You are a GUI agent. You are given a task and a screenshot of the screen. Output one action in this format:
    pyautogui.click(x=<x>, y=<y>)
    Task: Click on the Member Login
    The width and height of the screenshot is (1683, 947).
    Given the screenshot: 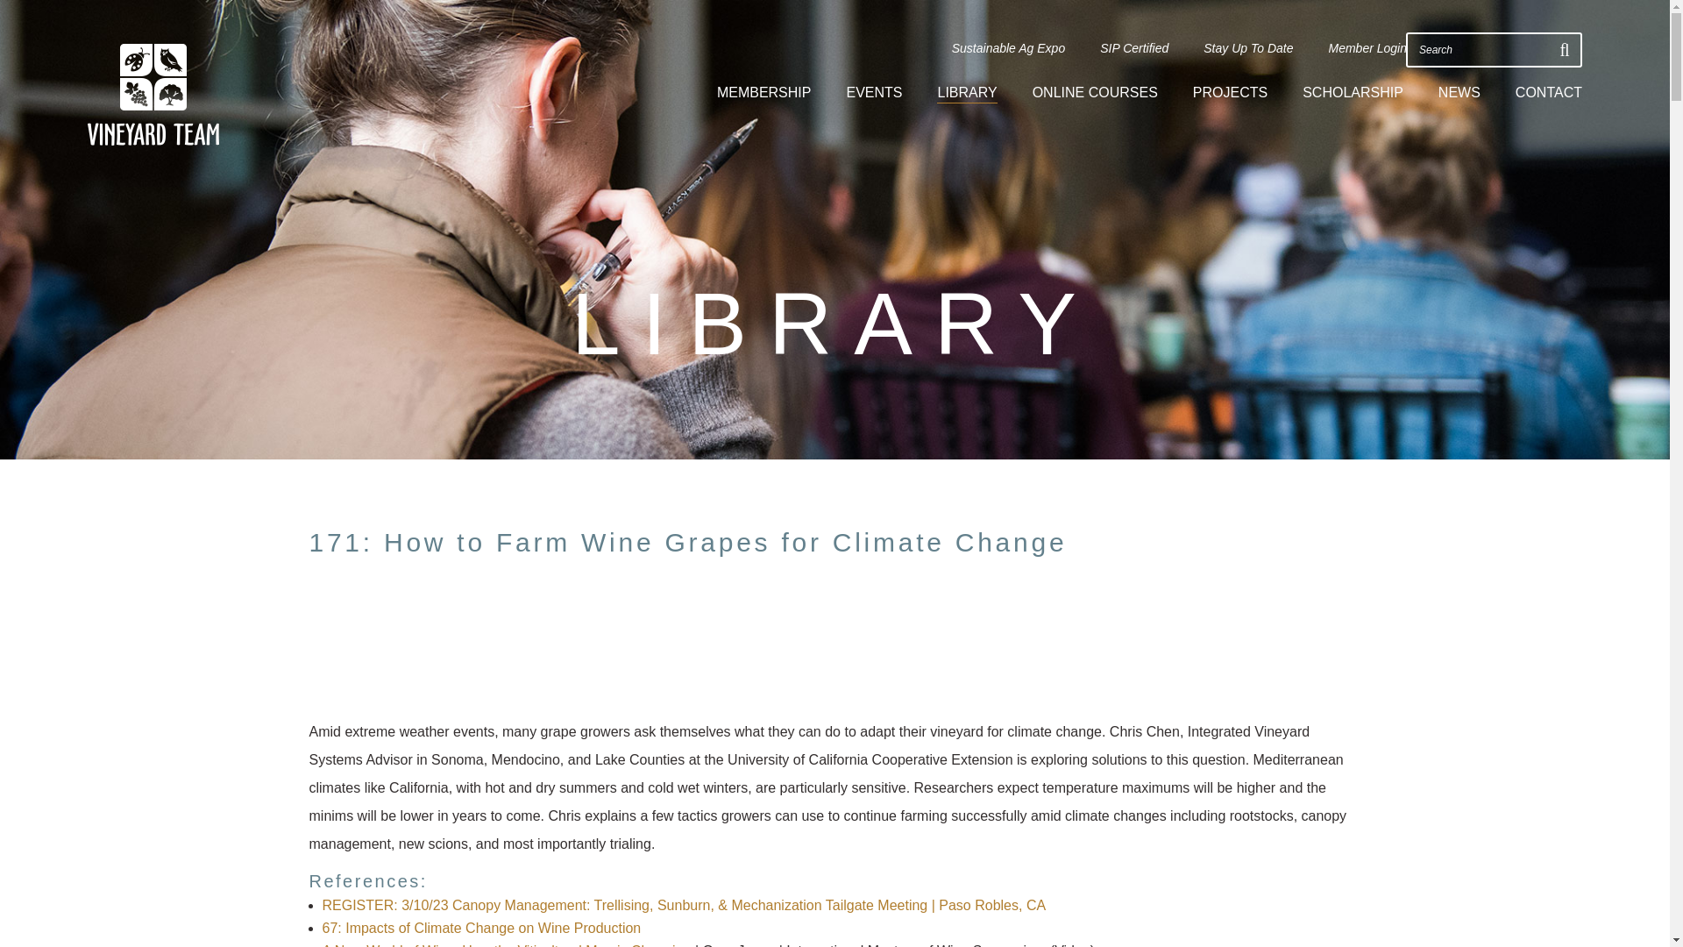 What is the action you would take?
    pyautogui.click(x=1367, y=49)
    